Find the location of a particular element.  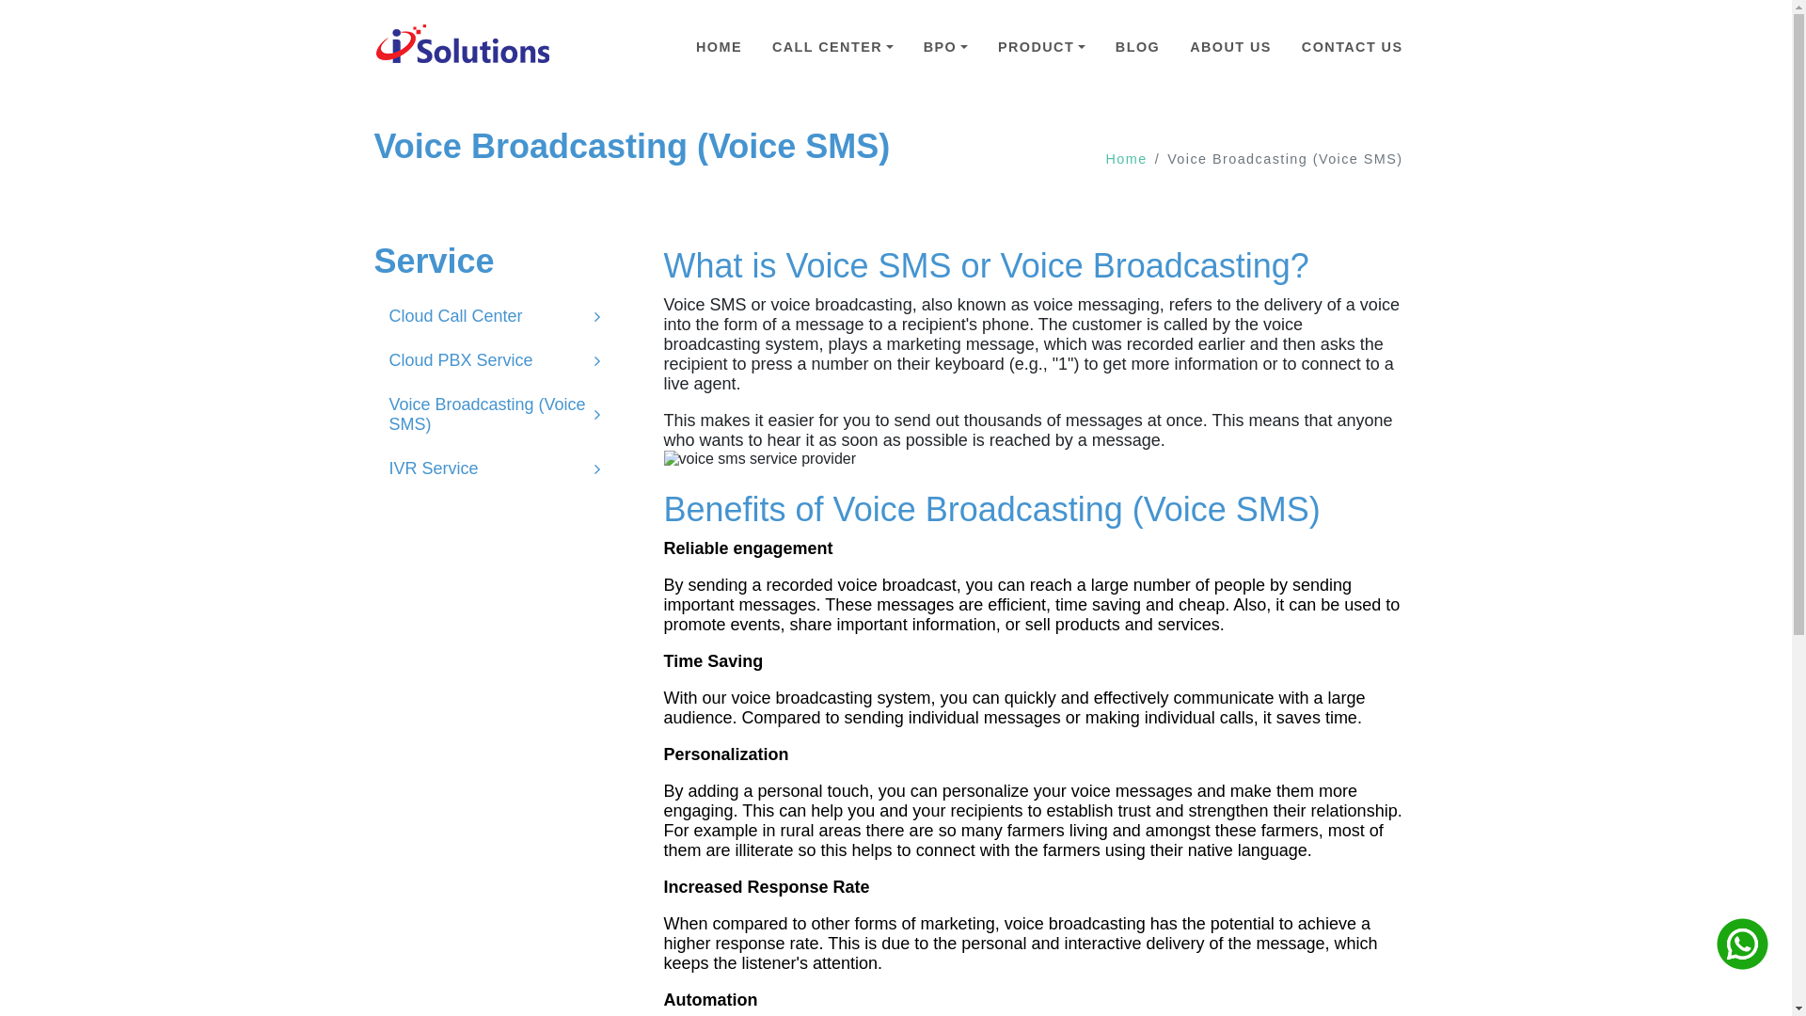

Cloud PBX Service is located at coordinates (495, 361).